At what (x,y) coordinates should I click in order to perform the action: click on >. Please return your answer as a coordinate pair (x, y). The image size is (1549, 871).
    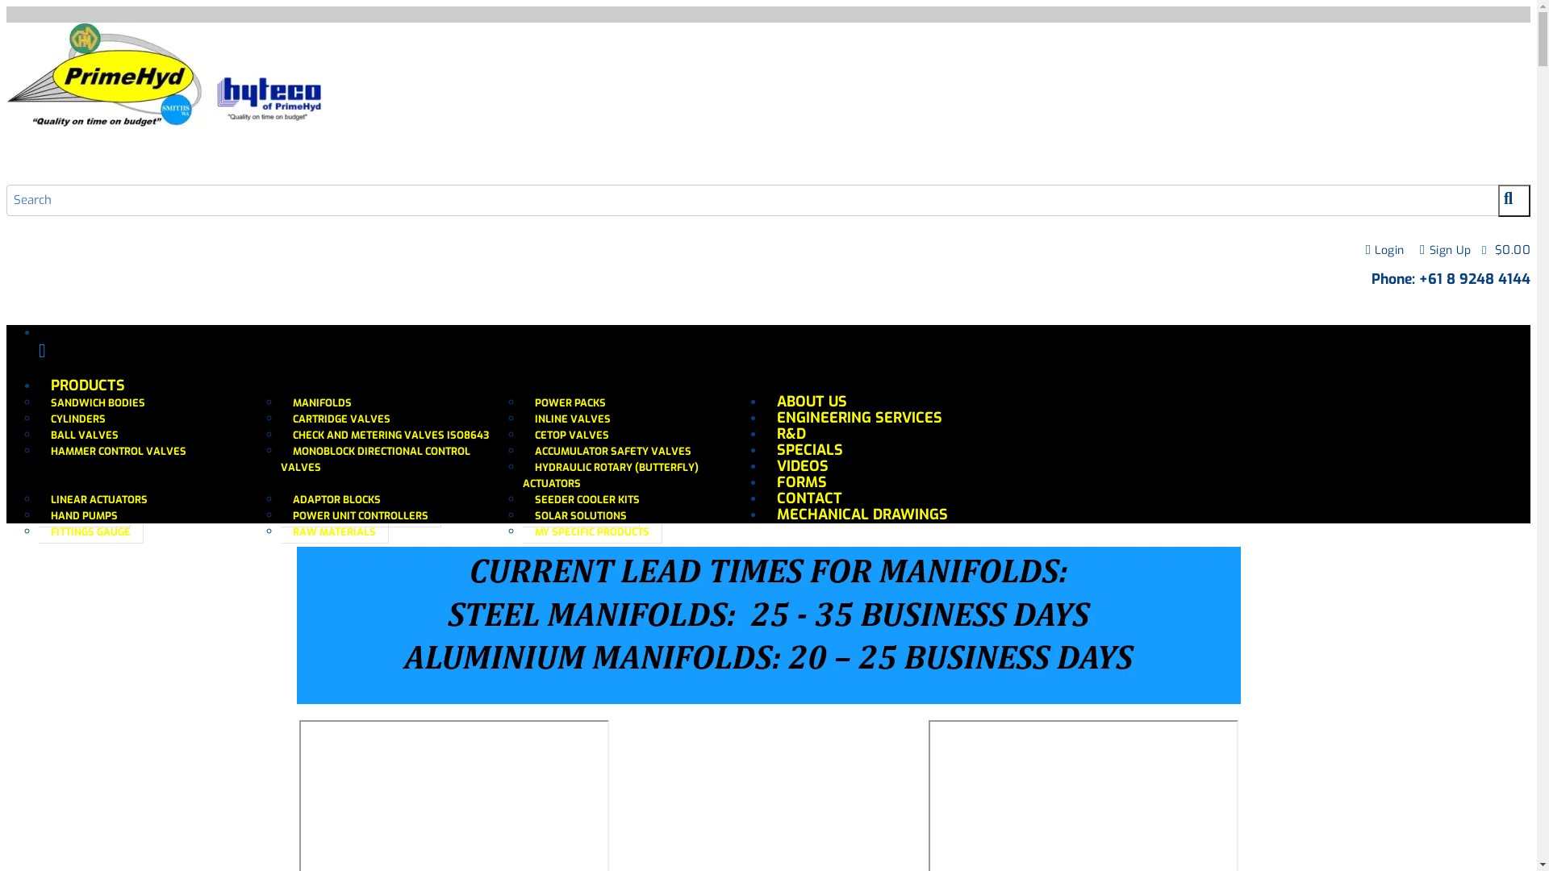
    Looking at the image, I should click on (1514, 201).